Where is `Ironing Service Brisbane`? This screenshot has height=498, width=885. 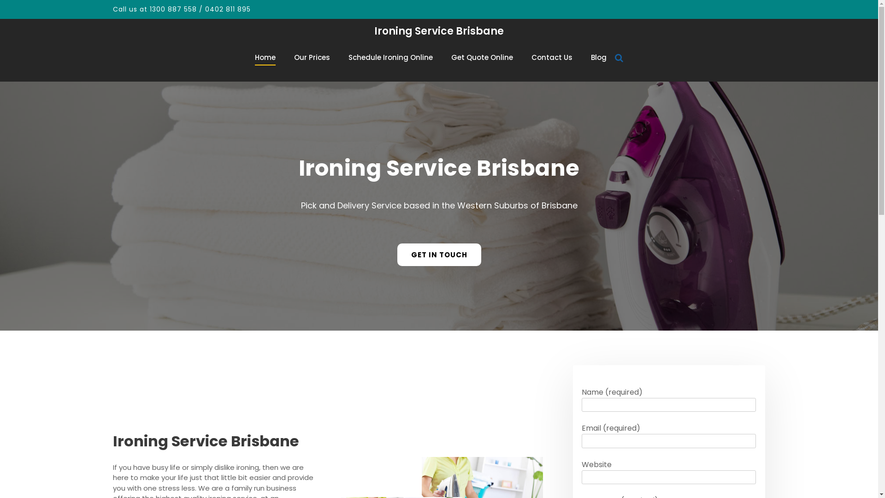 Ironing Service Brisbane is located at coordinates (439, 31).